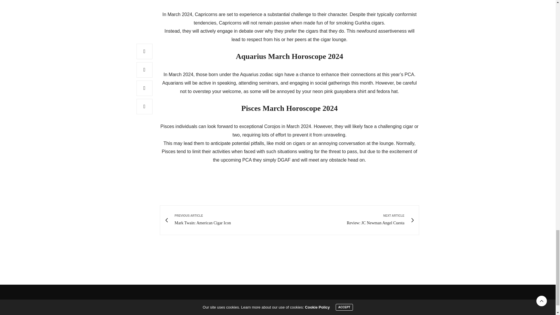 This screenshot has width=560, height=315. Describe the element at coordinates (150, 304) in the screenshot. I see `Cigar Public` at that location.